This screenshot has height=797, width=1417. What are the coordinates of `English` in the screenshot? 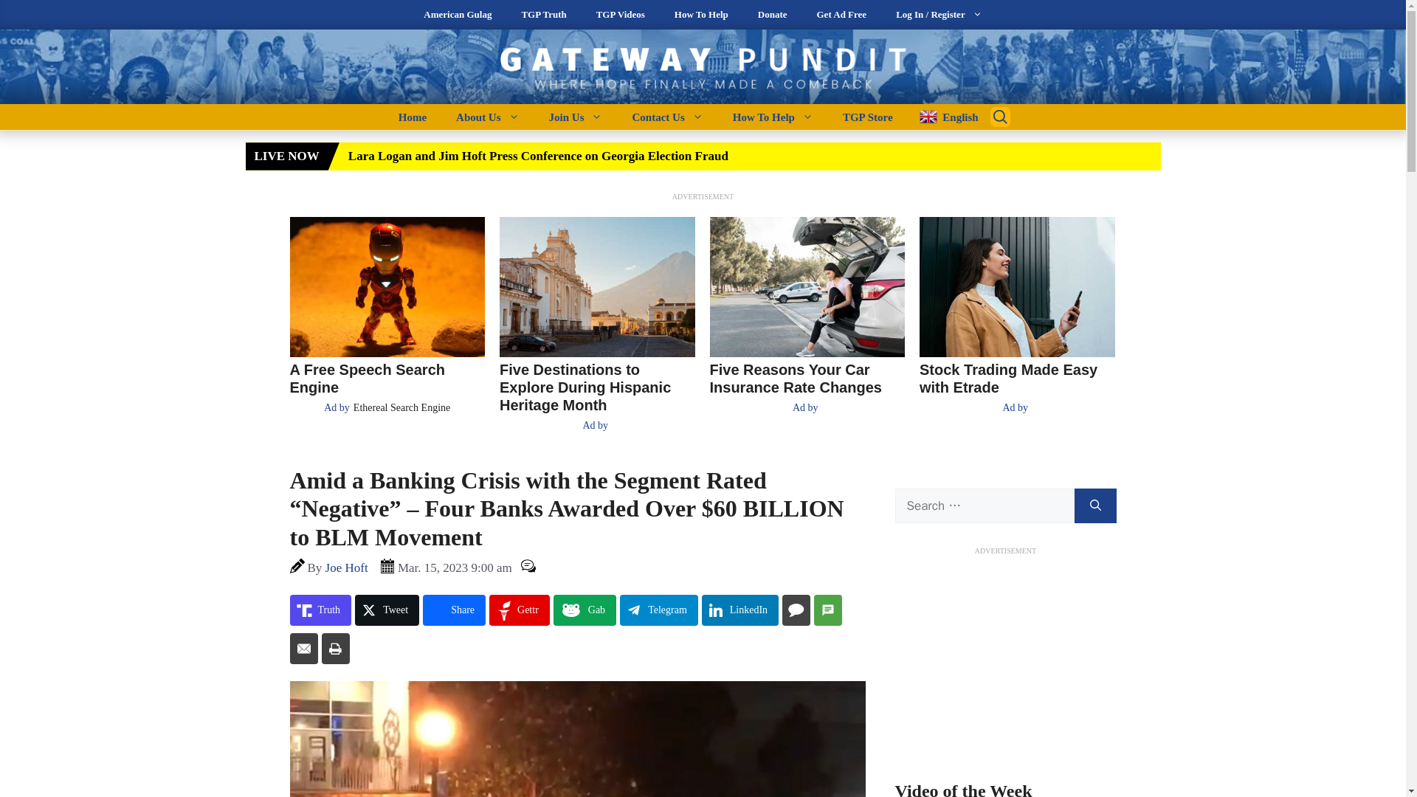 It's located at (943, 117).